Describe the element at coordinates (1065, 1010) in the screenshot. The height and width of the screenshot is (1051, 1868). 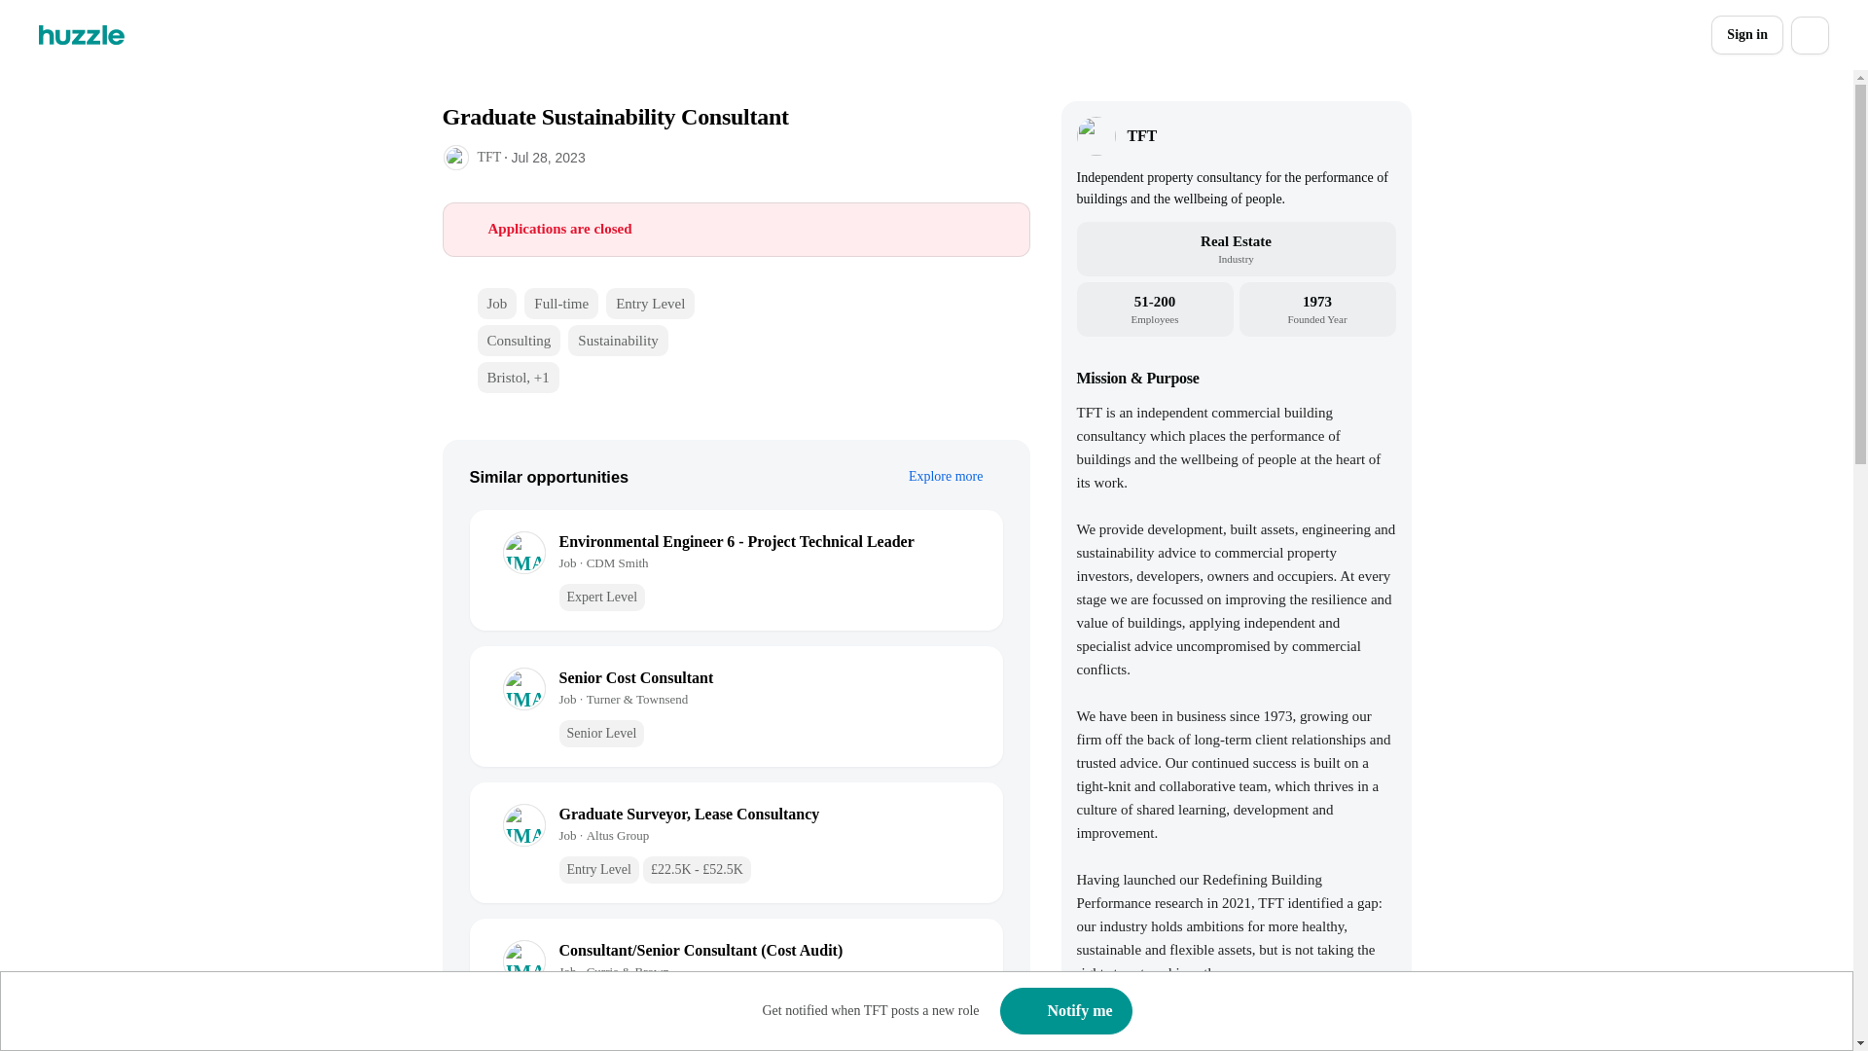
I see `Notify me` at that location.